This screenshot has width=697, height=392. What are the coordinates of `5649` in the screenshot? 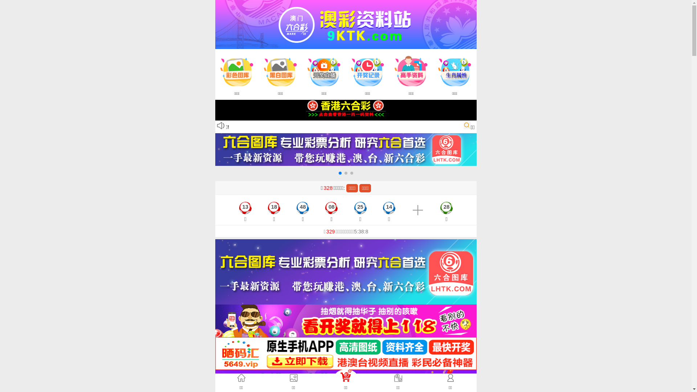 It's located at (346, 353).